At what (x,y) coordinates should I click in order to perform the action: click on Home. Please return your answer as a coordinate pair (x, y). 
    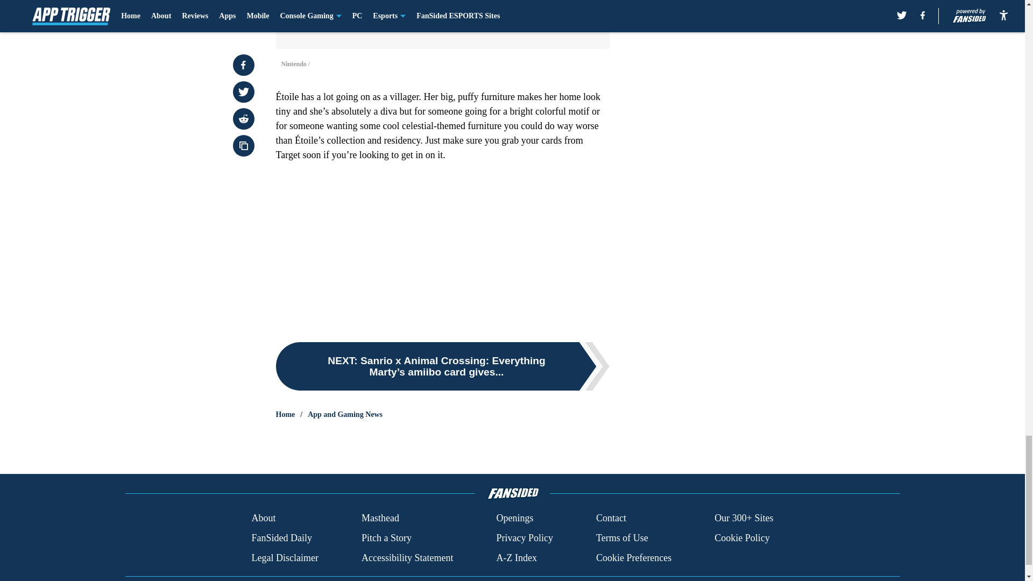
    Looking at the image, I should click on (285, 414).